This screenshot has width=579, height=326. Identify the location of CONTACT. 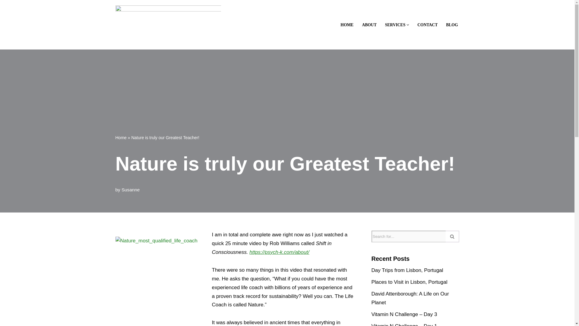
(428, 25).